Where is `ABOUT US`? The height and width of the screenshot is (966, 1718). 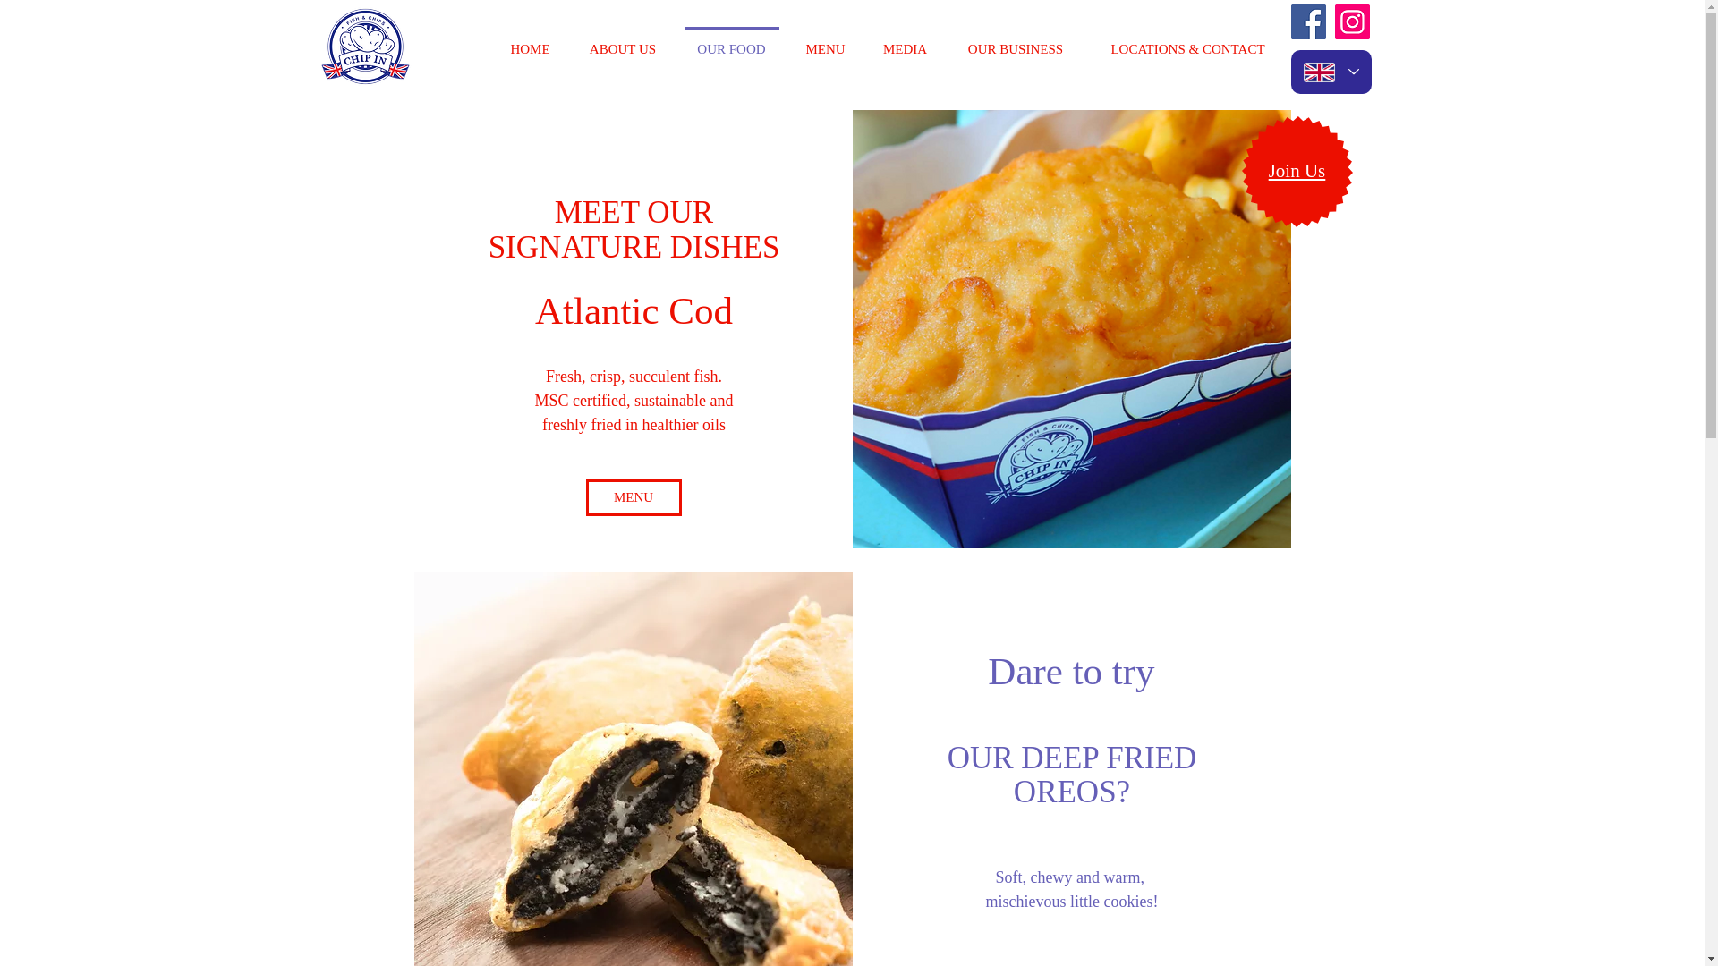
ABOUT US is located at coordinates (621, 41).